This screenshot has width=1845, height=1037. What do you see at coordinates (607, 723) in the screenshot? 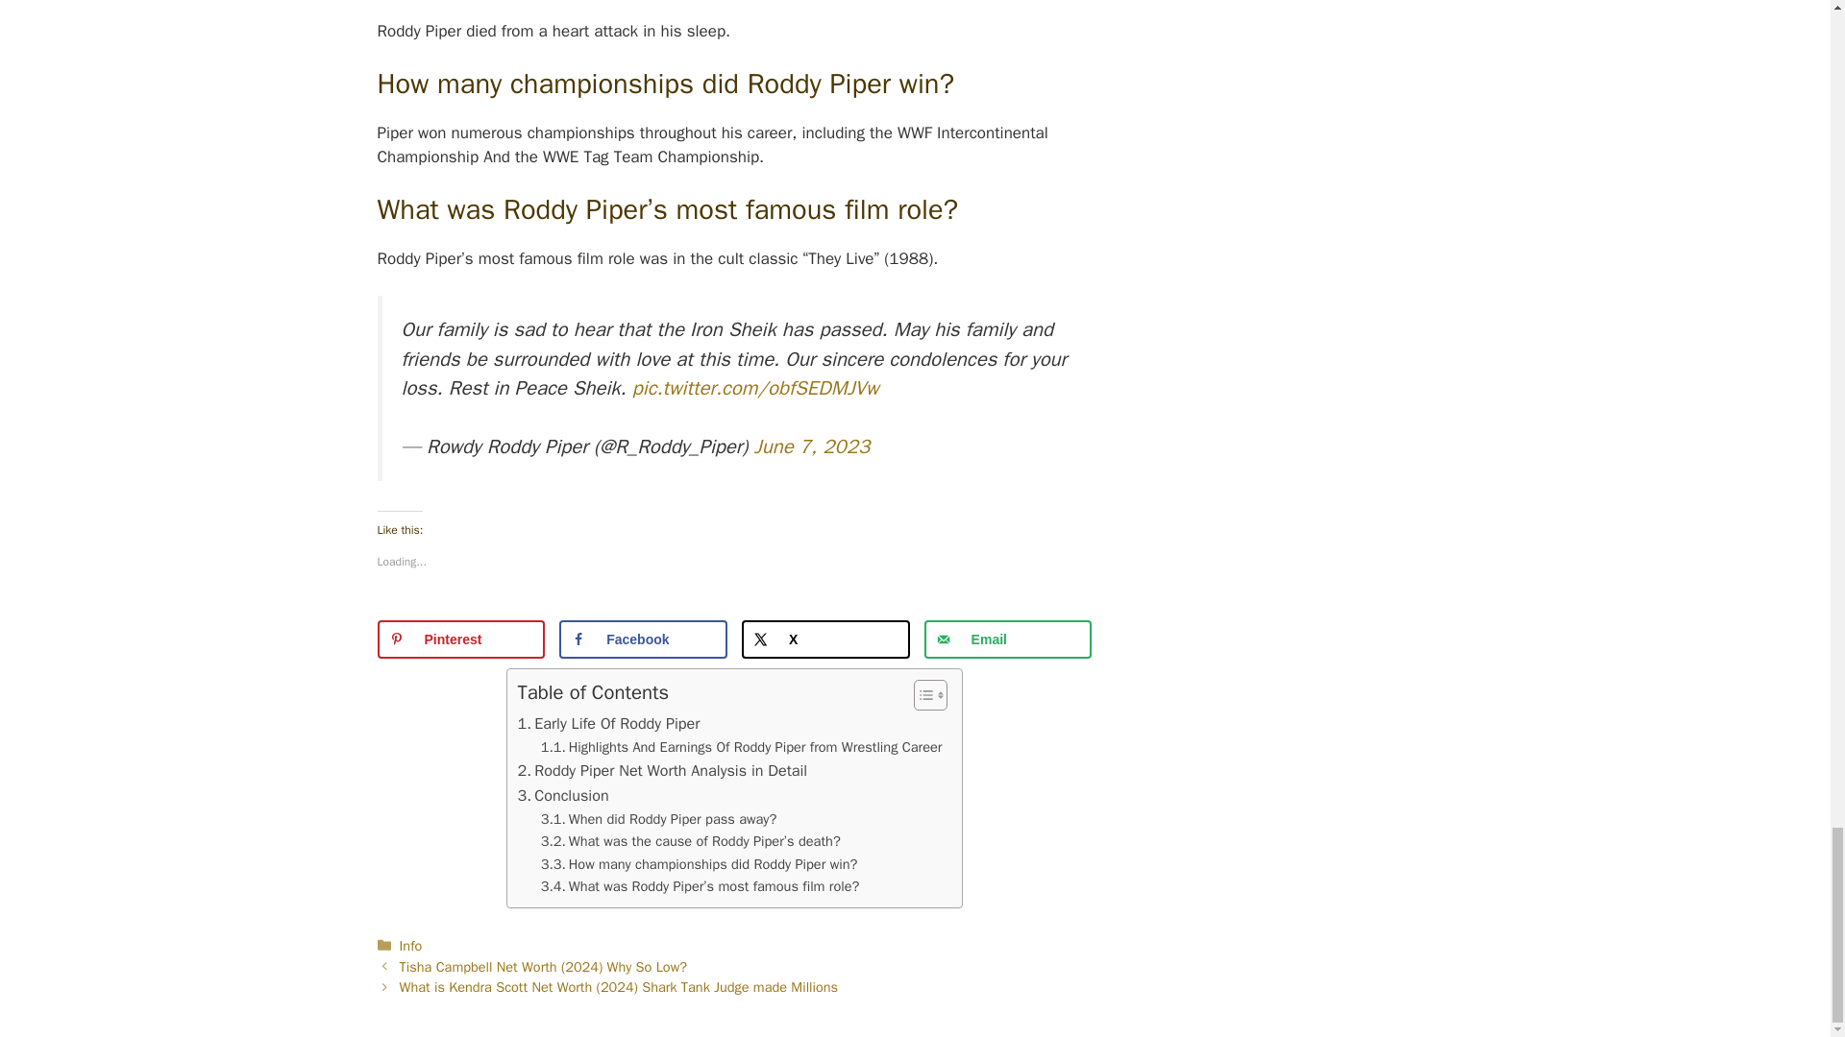
I see `Early Life Of Roddy Piper` at bounding box center [607, 723].